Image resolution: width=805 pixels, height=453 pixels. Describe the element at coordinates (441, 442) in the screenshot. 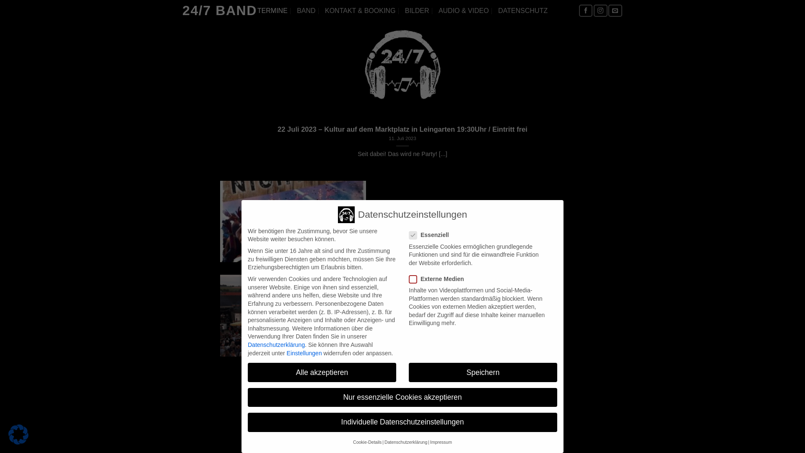

I see `Impressum` at that location.